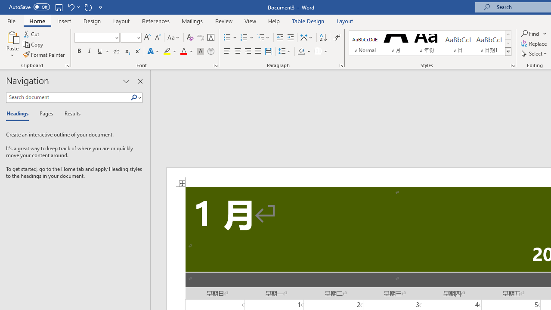 The image size is (551, 310). What do you see at coordinates (147, 38) in the screenshot?
I see `Grow Font` at bounding box center [147, 38].